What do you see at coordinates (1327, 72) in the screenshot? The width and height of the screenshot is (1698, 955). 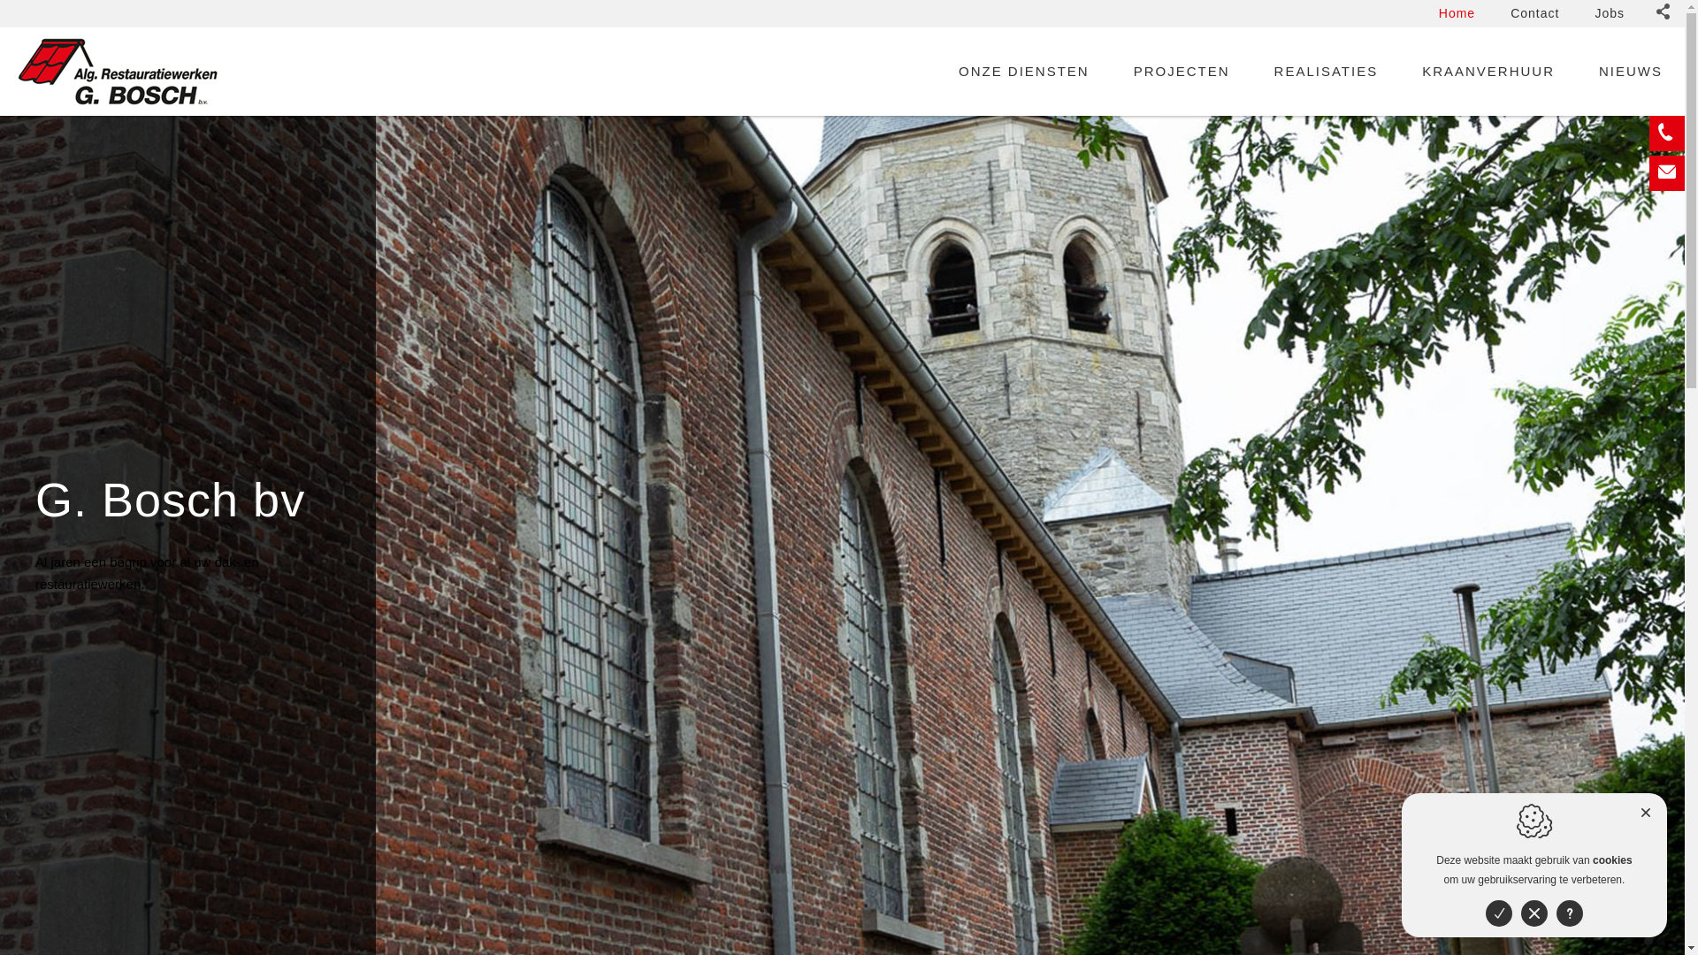 I see `REALISATIES` at bounding box center [1327, 72].